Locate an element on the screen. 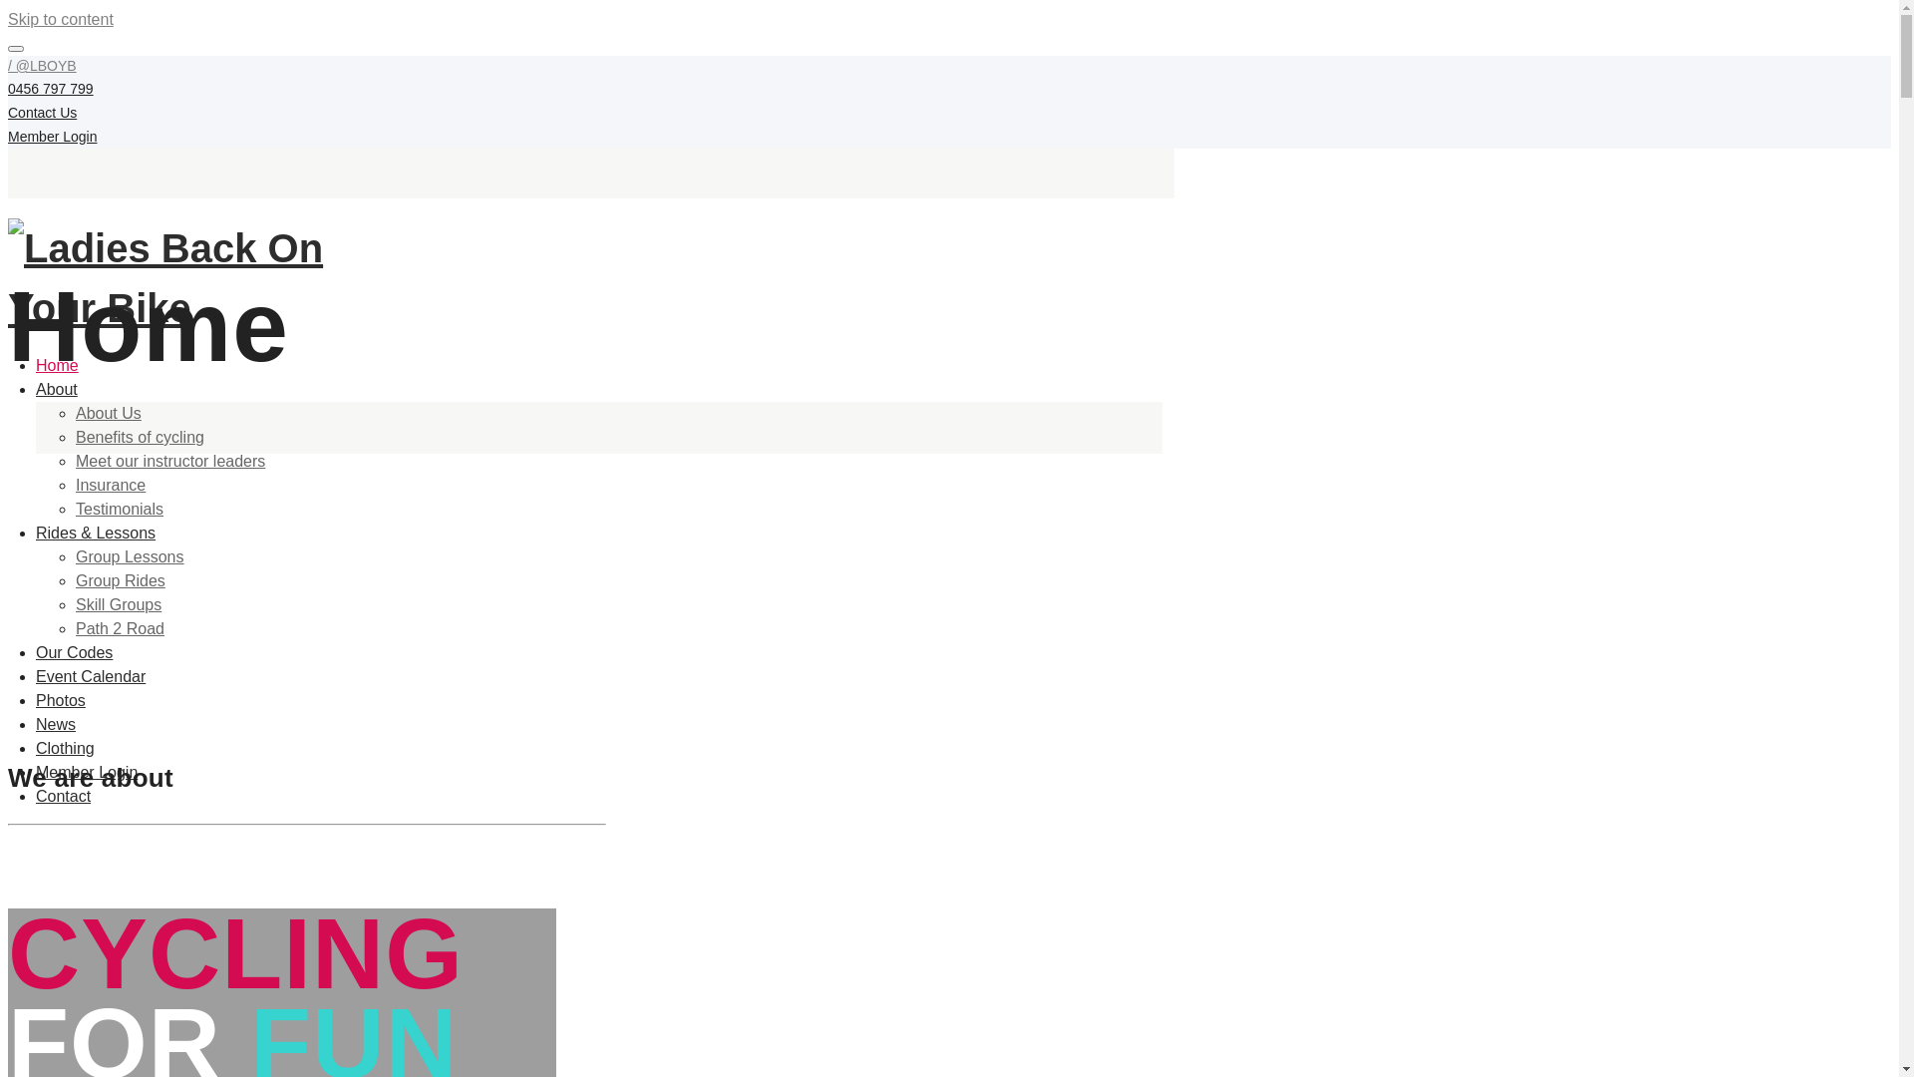  News is located at coordinates (56, 724).